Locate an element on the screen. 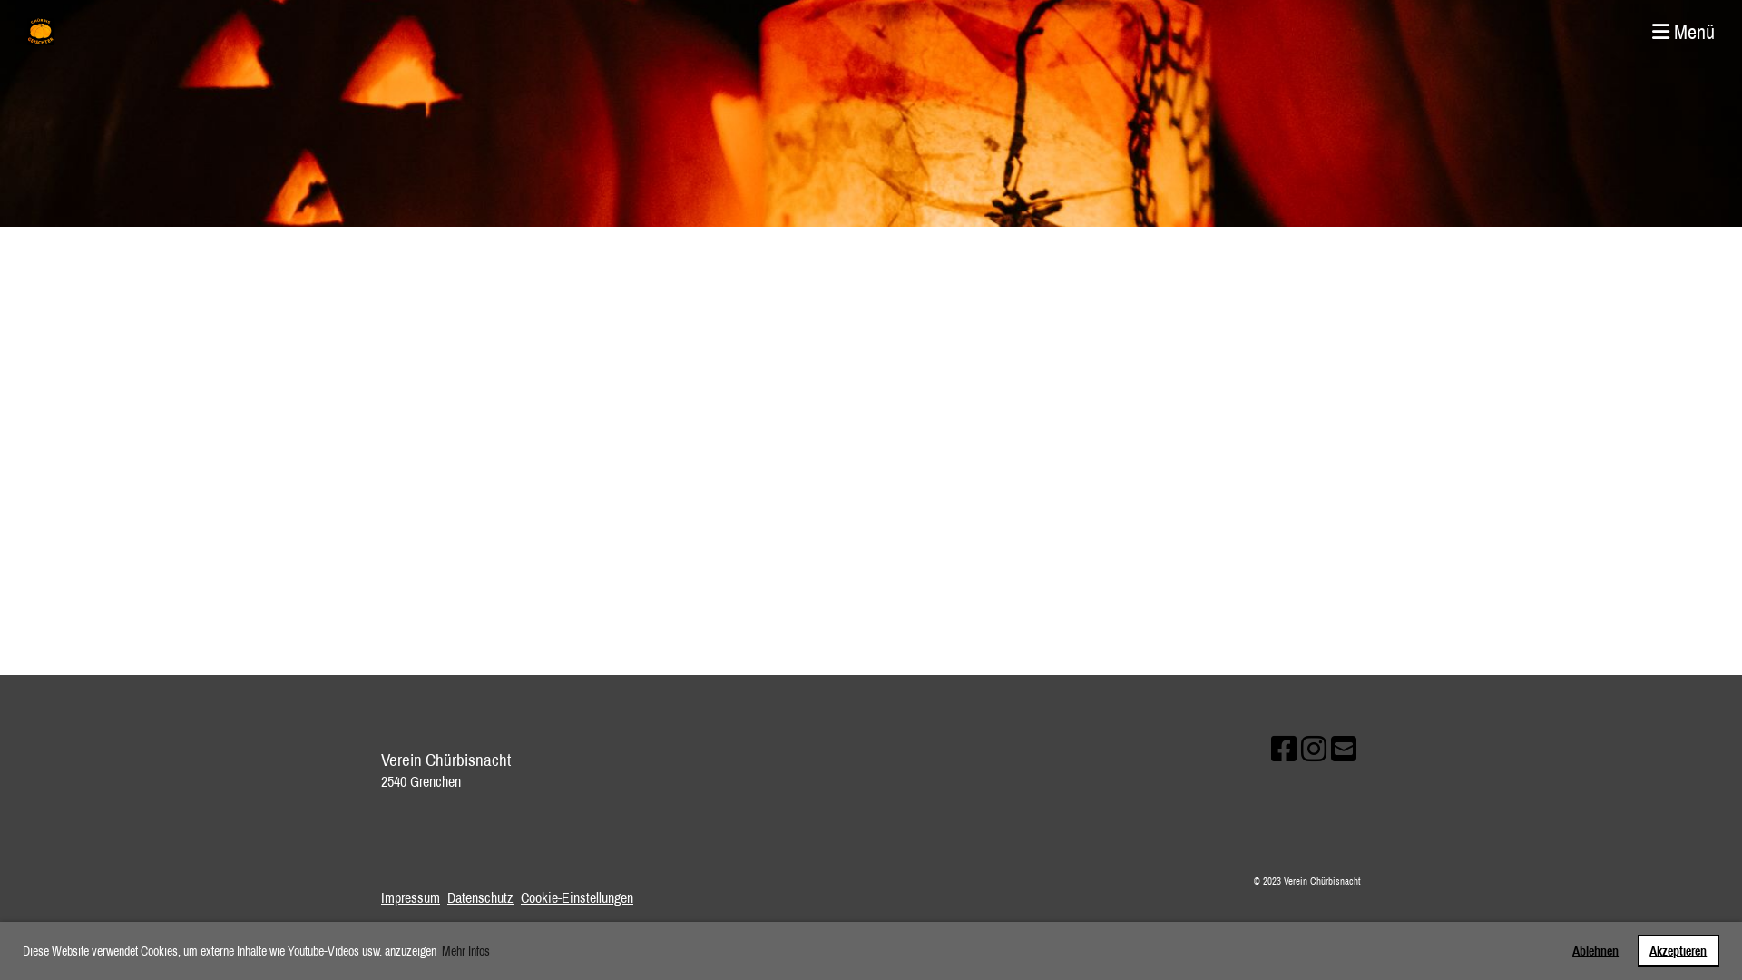 The image size is (1742, 980). Akzeptieren is located at coordinates (1678, 951).